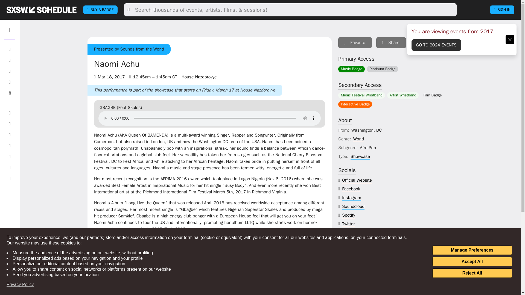  I want to click on website, so click(357, 180).